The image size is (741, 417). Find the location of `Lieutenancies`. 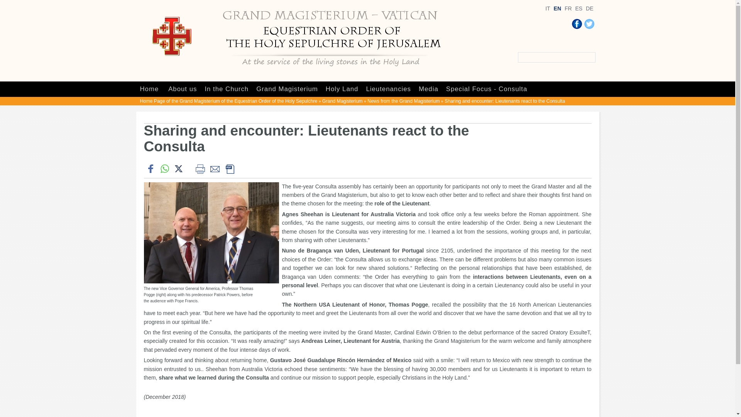

Lieutenancies is located at coordinates (388, 89).